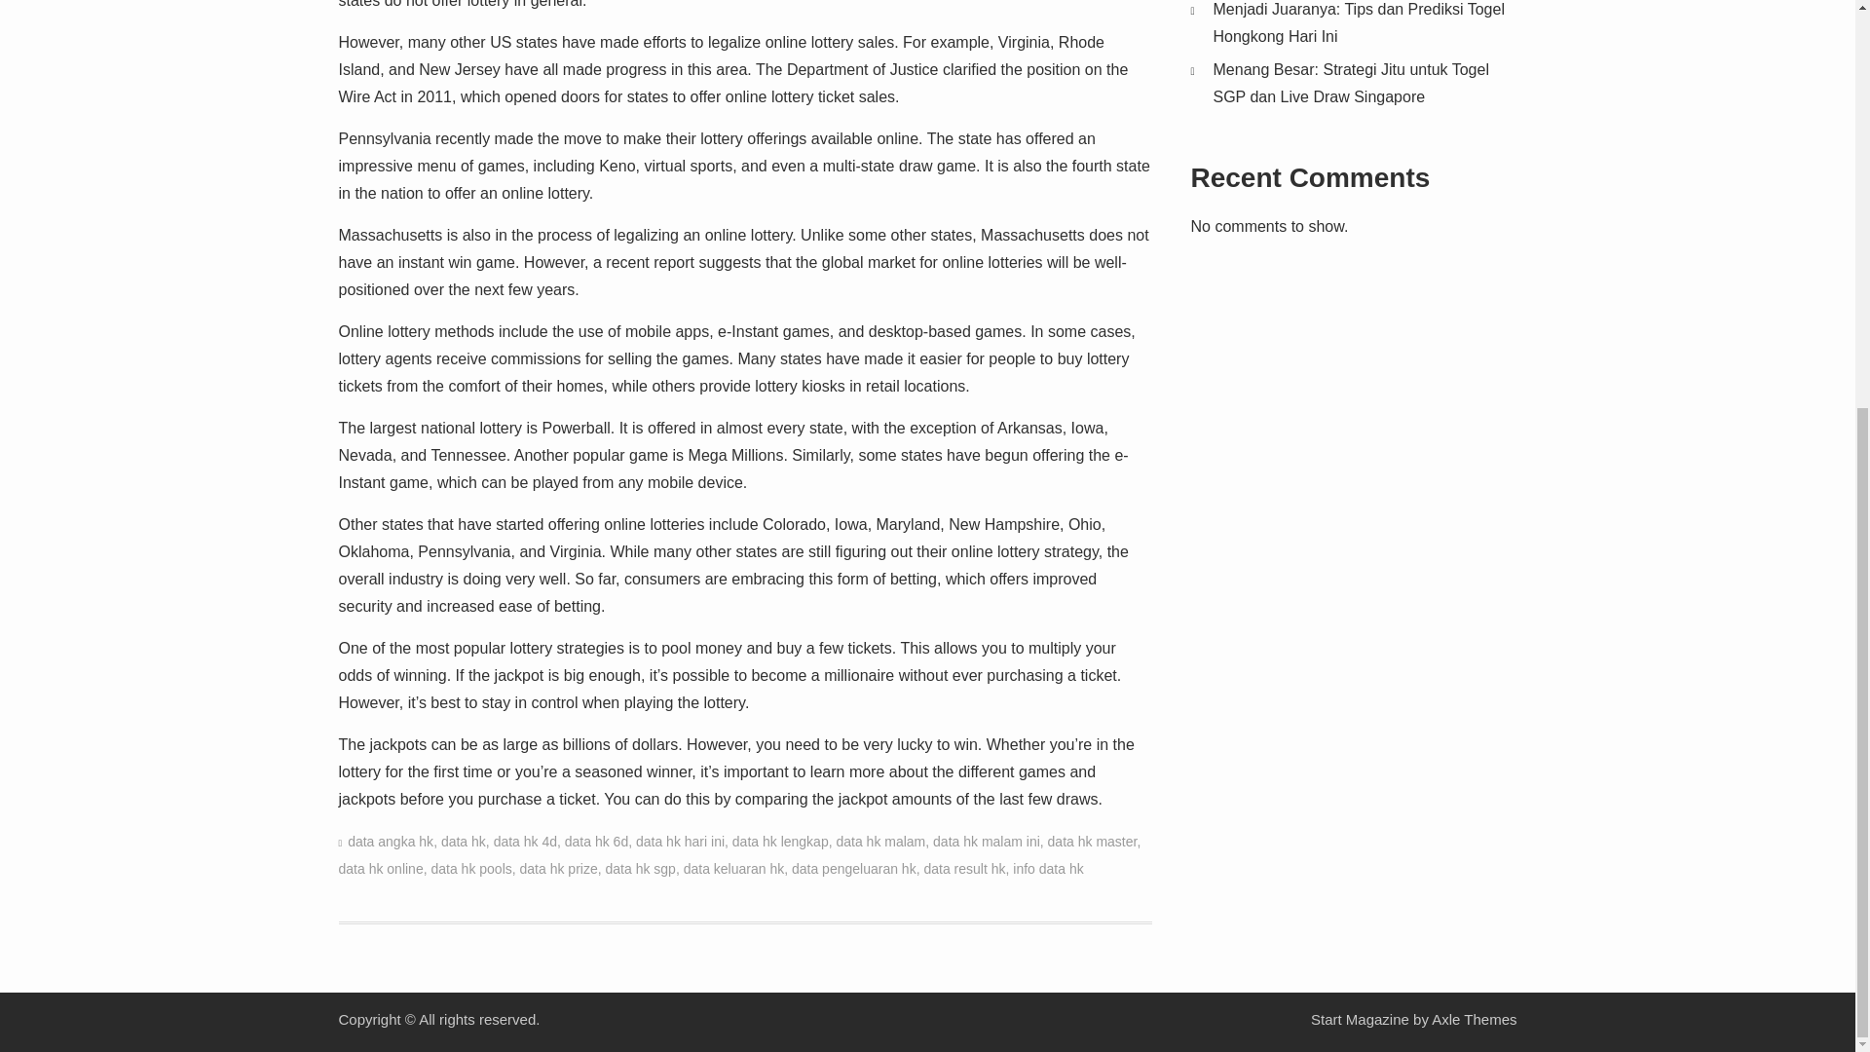  I want to click on data angka hk, so click(391, 842).